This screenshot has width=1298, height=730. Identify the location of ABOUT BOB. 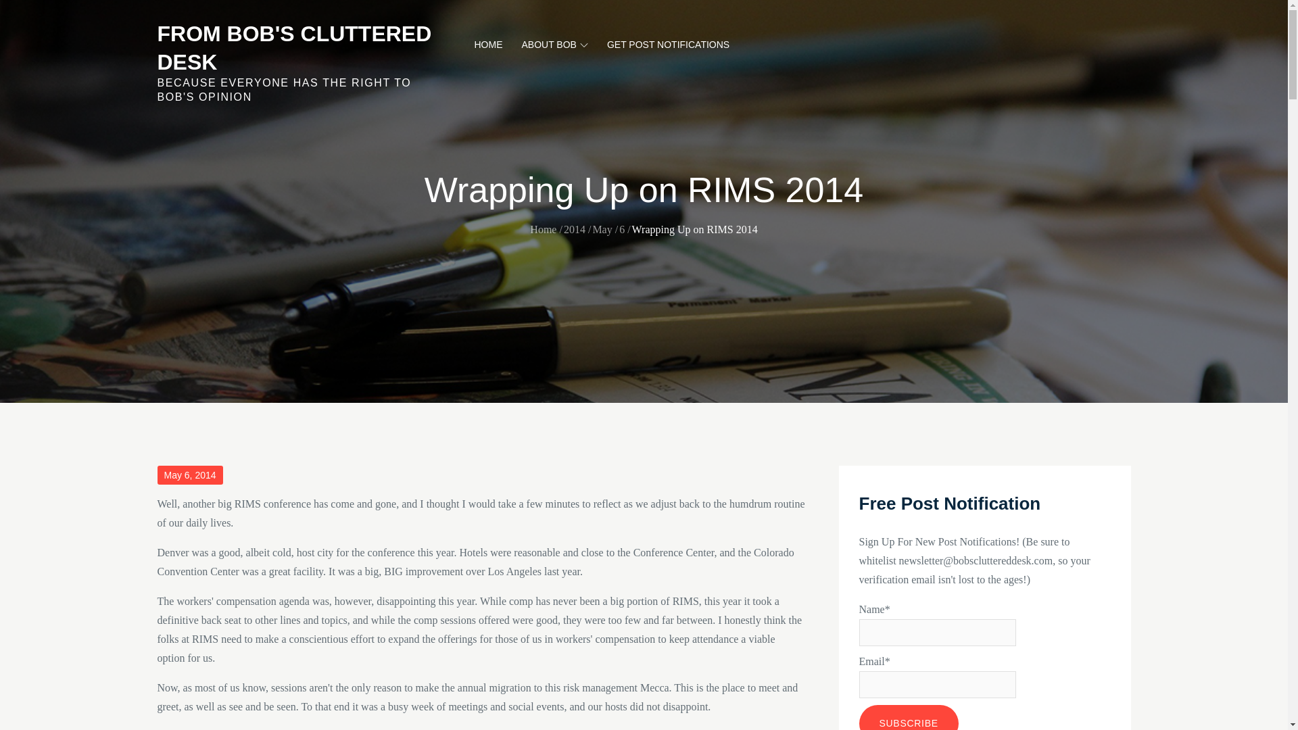
(554, 45).